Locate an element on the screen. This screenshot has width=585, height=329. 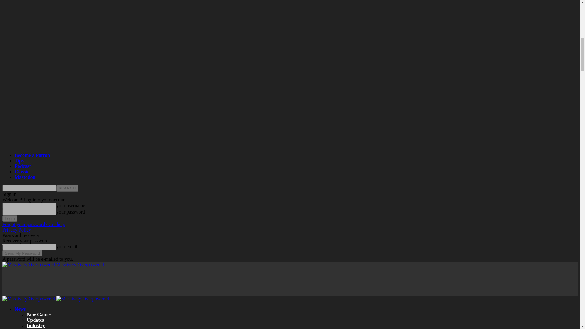
Login is located at coordinates (10, 218).